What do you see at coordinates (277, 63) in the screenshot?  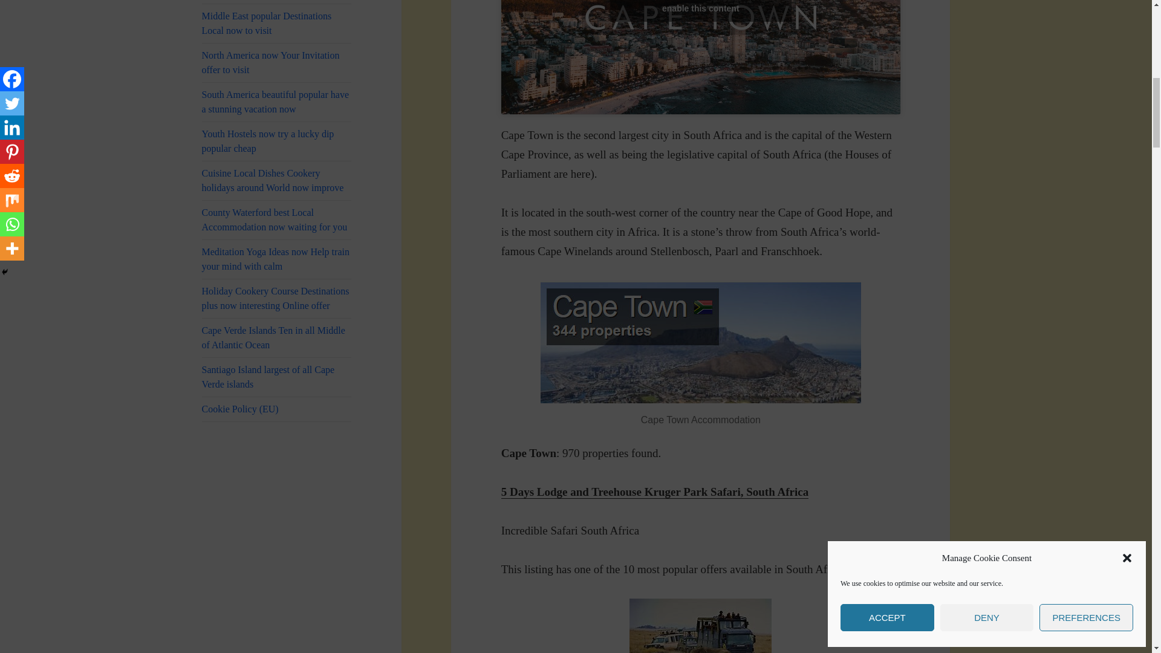 I see `North America now Your Invitation offer to visit` at bounding box center [277, 63].